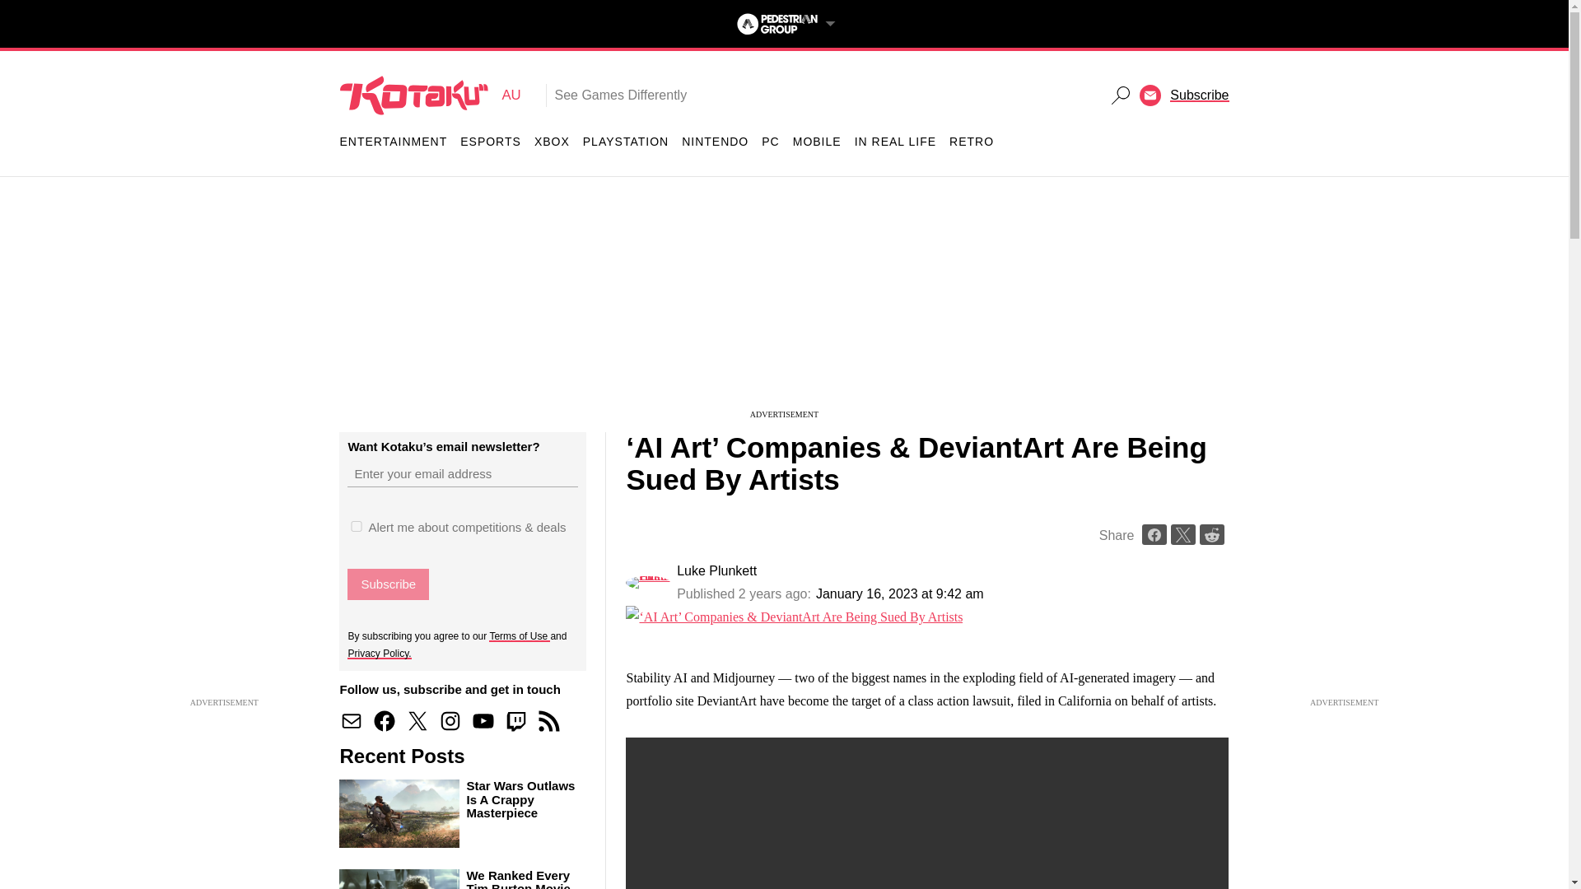  Describe the element at coordinates (837, 488) in the screenshot. I see `Subscribe` at that location.